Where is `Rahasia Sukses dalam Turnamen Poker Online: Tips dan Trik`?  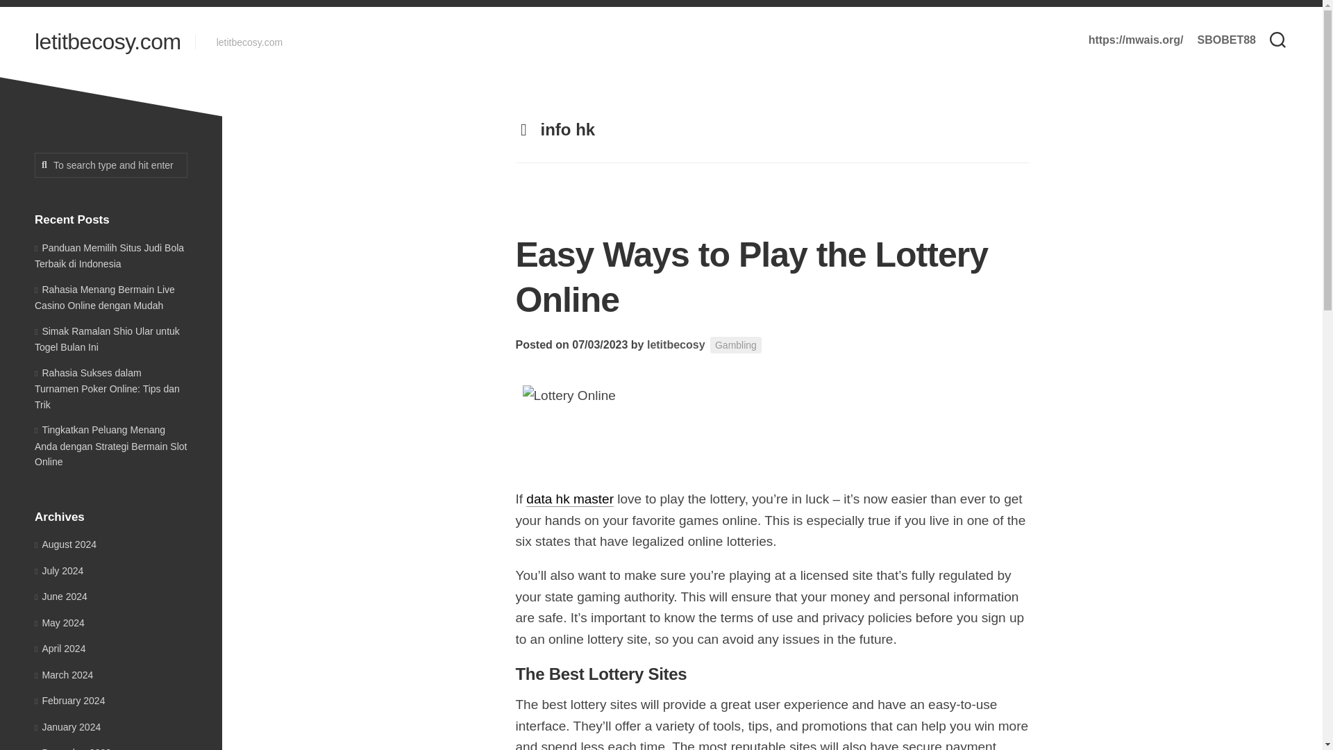
Rahasia Sukses dalam Turnamen Poker Online: Tips dan Trik is located at coordinates (107, 387).